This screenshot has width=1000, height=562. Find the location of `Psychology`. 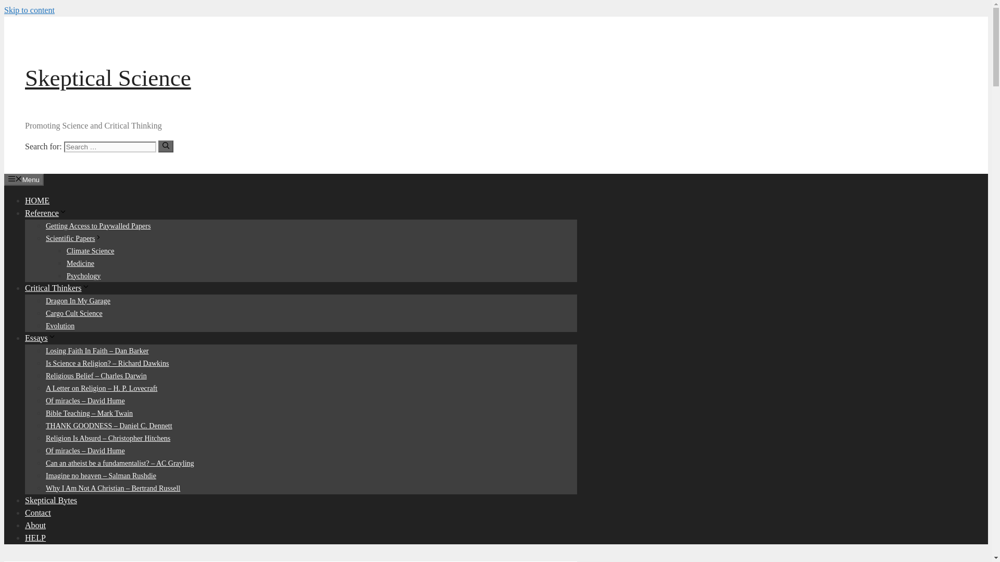

Psychology is located at coordinates (83, 275).